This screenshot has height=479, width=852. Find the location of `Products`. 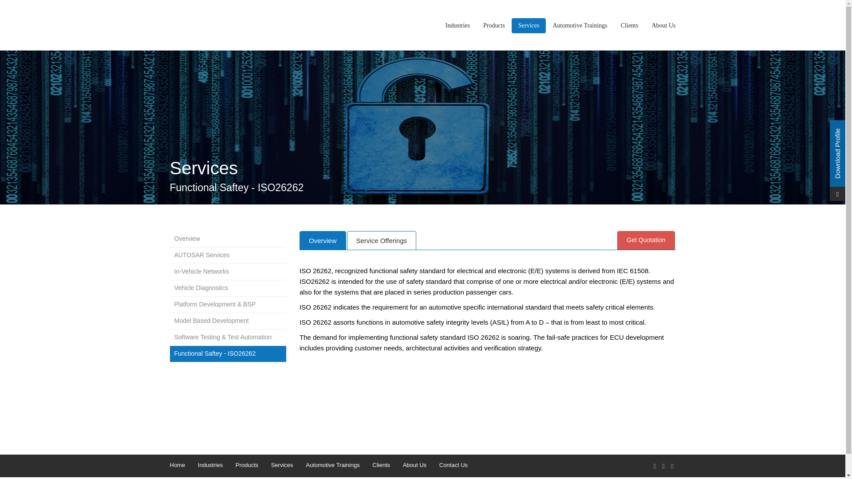

Products is located at coordinates (247, 465).